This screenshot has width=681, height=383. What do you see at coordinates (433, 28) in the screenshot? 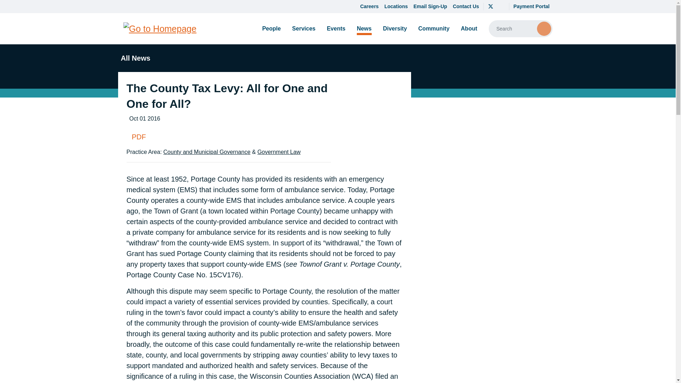
I see `Community` at bounding box center [433, 28].